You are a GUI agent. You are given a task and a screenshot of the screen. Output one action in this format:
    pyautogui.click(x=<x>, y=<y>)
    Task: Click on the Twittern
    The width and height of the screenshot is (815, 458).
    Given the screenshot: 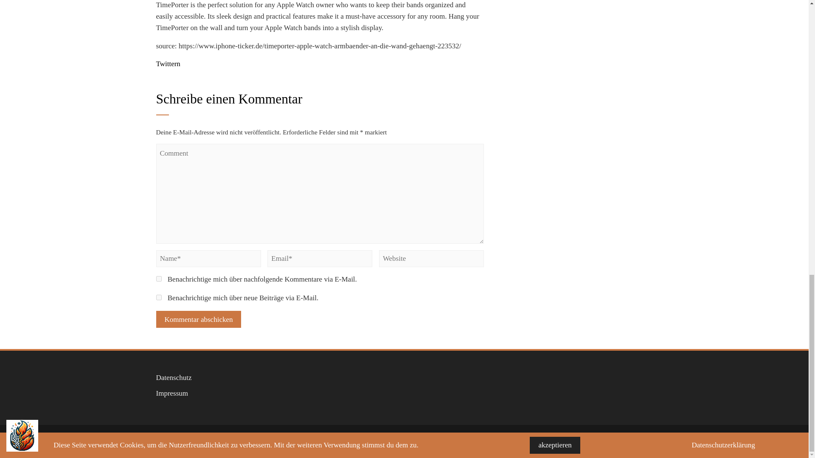 What is the action you would take?
    pyautogui.click(x=168, y=64)
    